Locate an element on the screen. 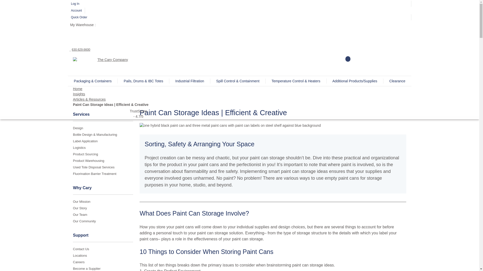 This screenshot has height=271, width=483. The Cary Company is located at coordinates (110, 62).